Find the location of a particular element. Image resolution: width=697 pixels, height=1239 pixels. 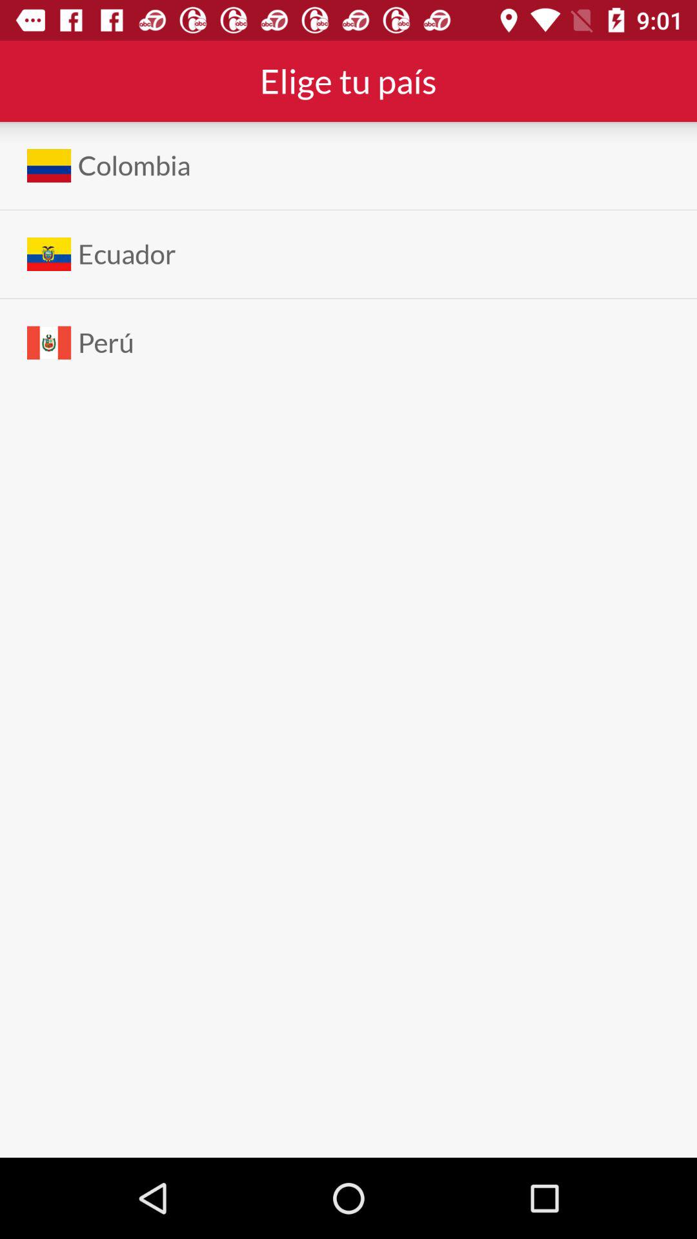

click the ecuador is located at coordinates (126, 254).